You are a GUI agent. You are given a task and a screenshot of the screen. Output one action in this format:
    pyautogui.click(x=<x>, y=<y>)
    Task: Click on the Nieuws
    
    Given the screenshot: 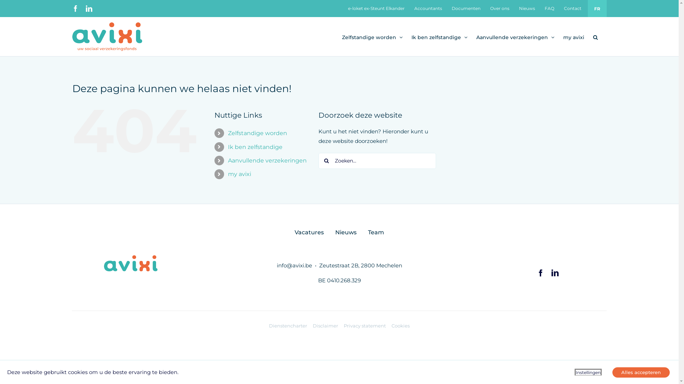 What is the action you would take?
    pyautogui.click(x=346, y=233)
    